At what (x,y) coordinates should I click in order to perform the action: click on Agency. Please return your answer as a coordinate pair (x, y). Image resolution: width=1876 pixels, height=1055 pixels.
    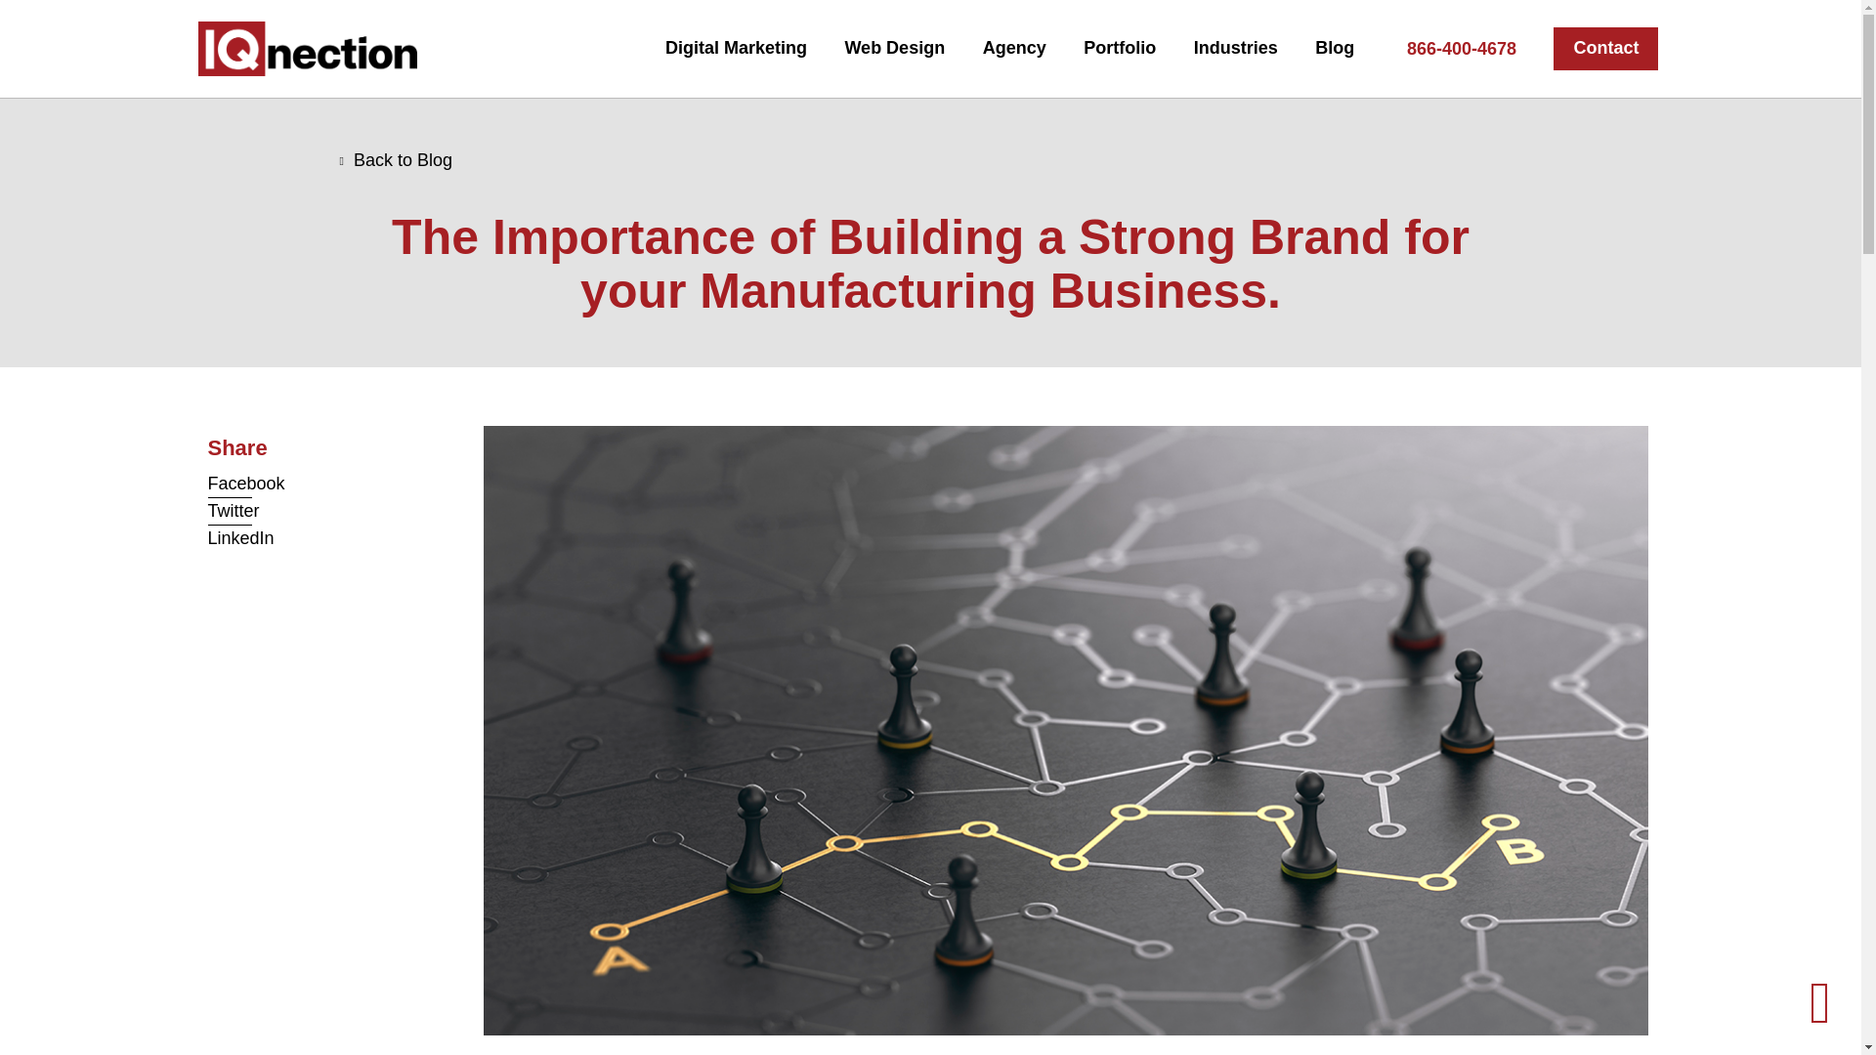
    Looking at the image, I should click on (1014, 47).